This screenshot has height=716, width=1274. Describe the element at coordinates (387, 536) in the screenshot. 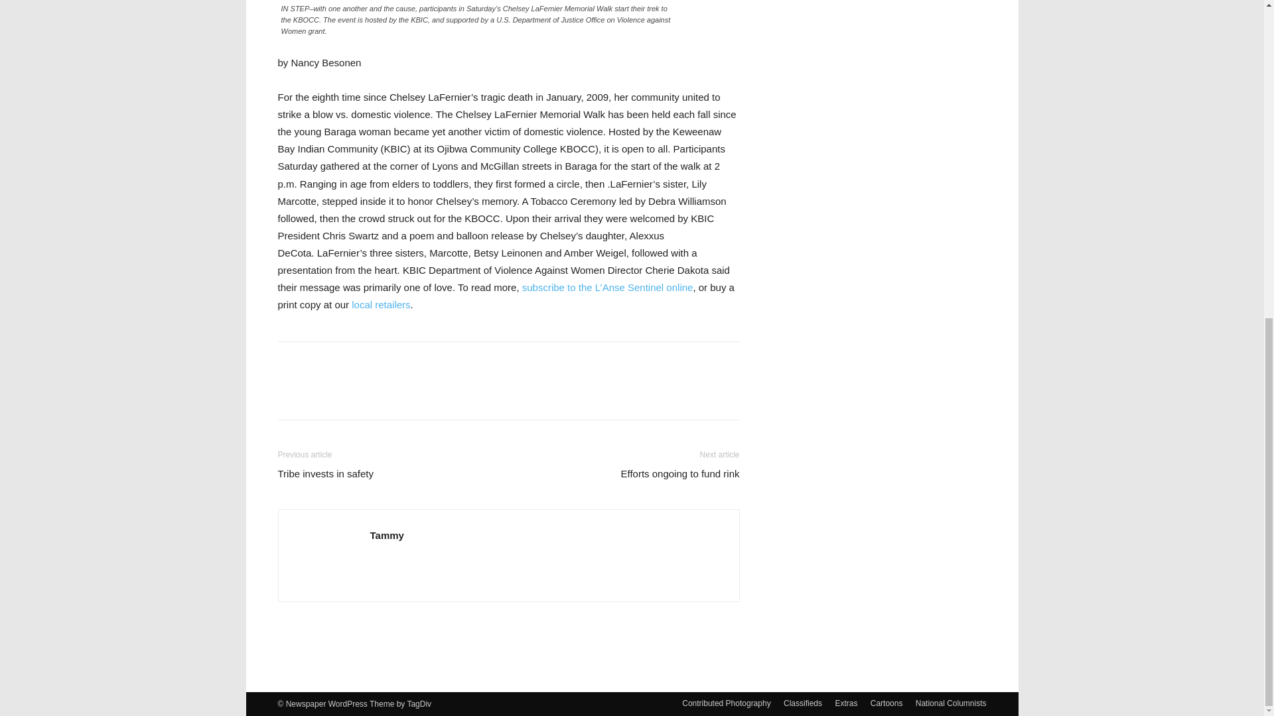

I see `Tammy` at that location.